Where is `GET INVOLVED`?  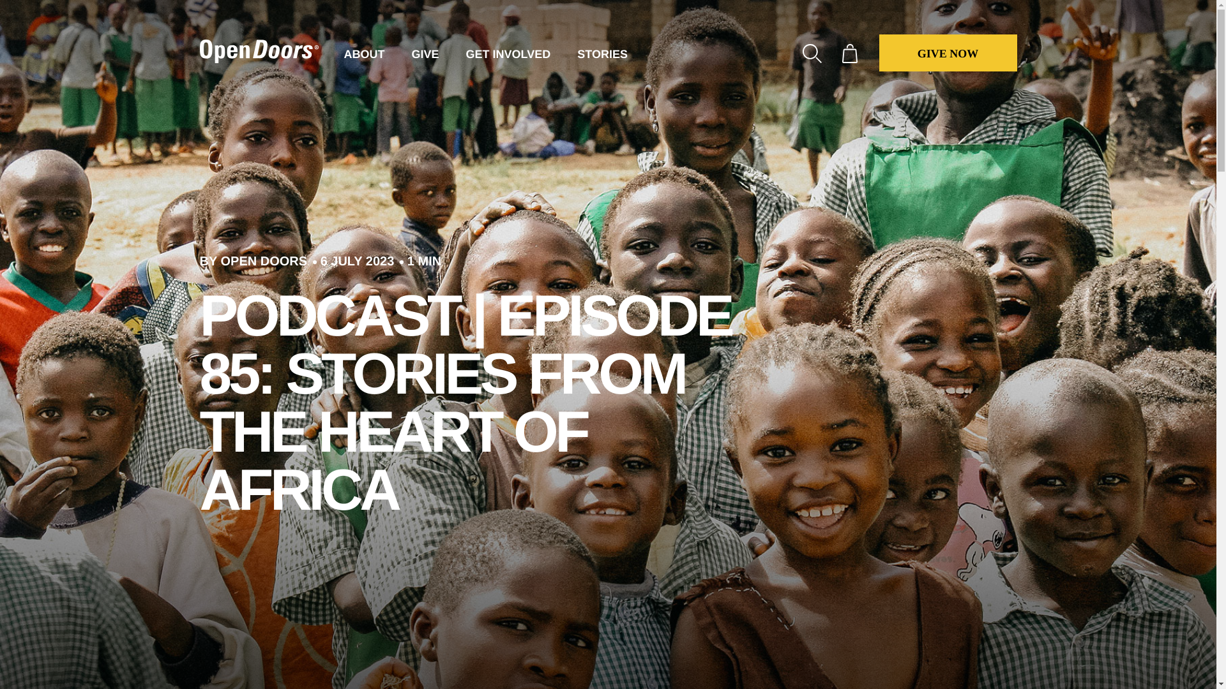 GET INVOLVED is located at coordinates (508, 54).